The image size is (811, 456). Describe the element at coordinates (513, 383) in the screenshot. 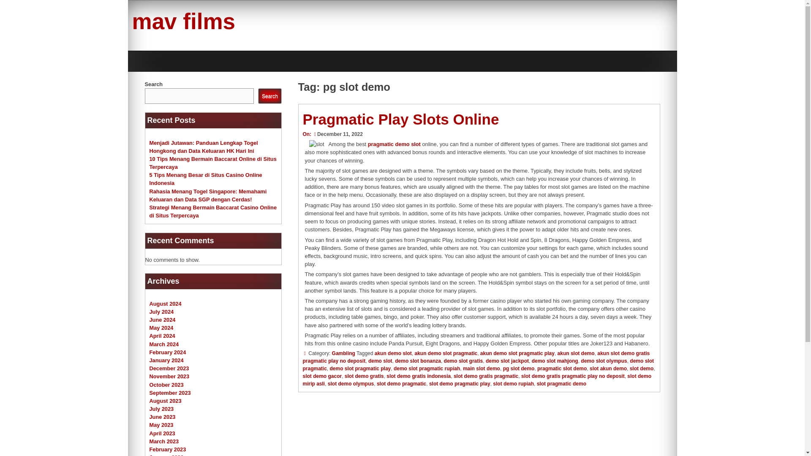

I see `slot demo rupiah` at that location.